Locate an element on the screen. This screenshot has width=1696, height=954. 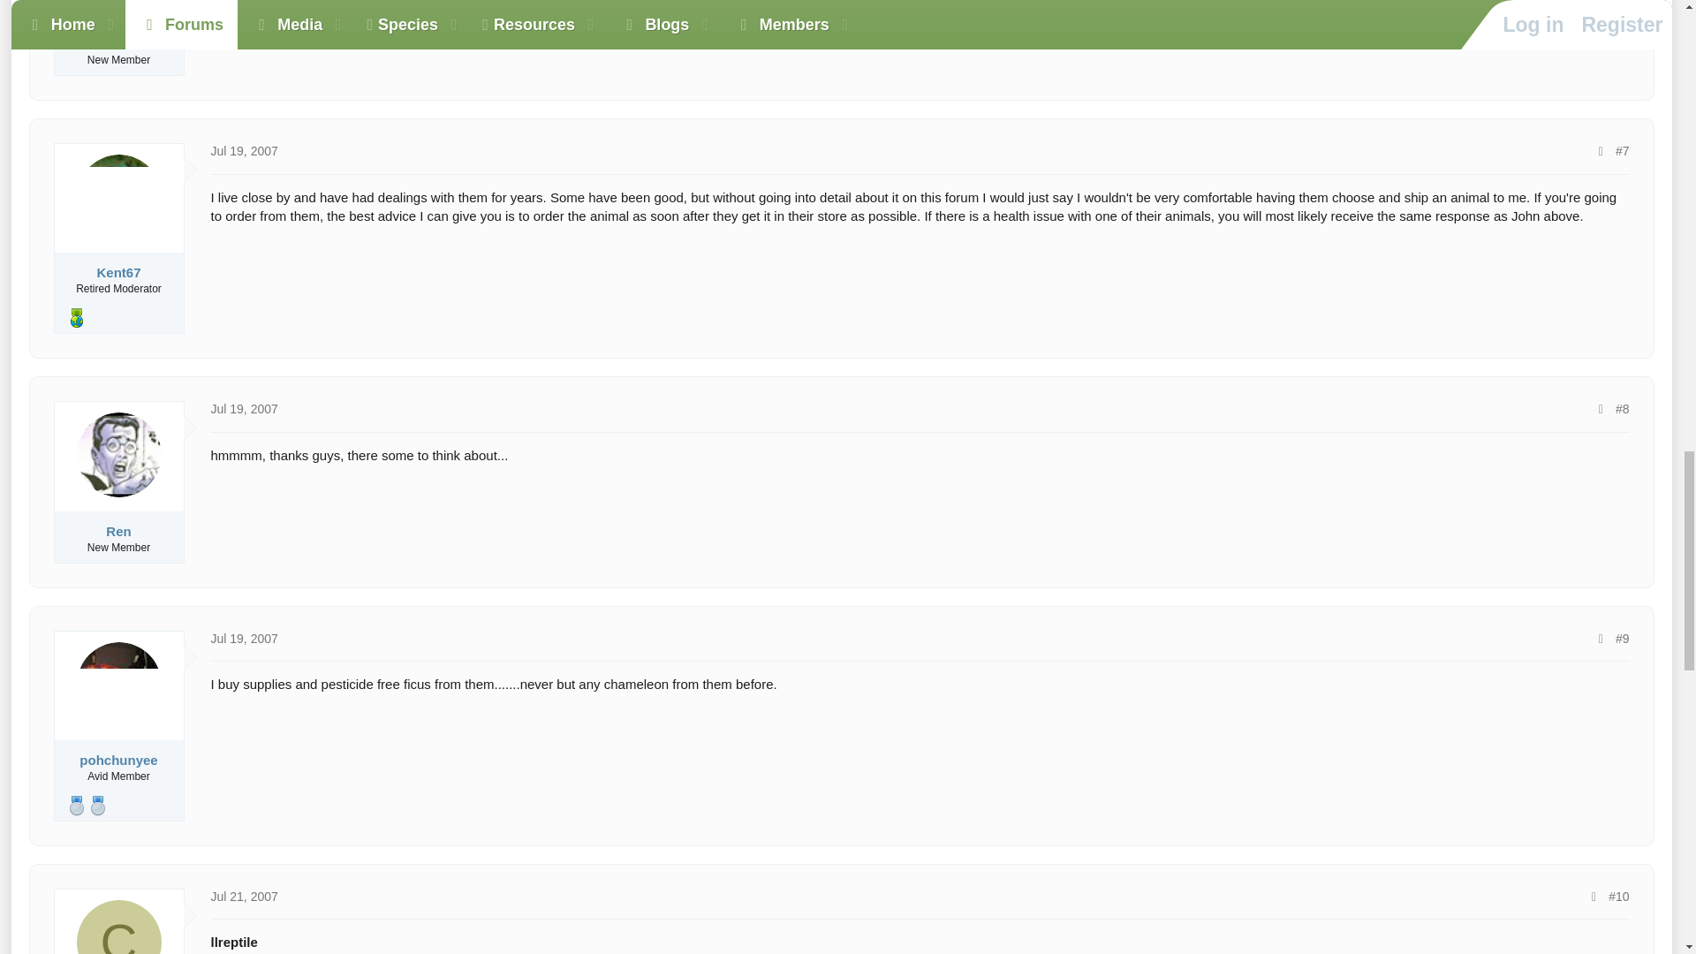
Jul 19, 2007 at 10:11 PM is located at coordinates (244, 151).